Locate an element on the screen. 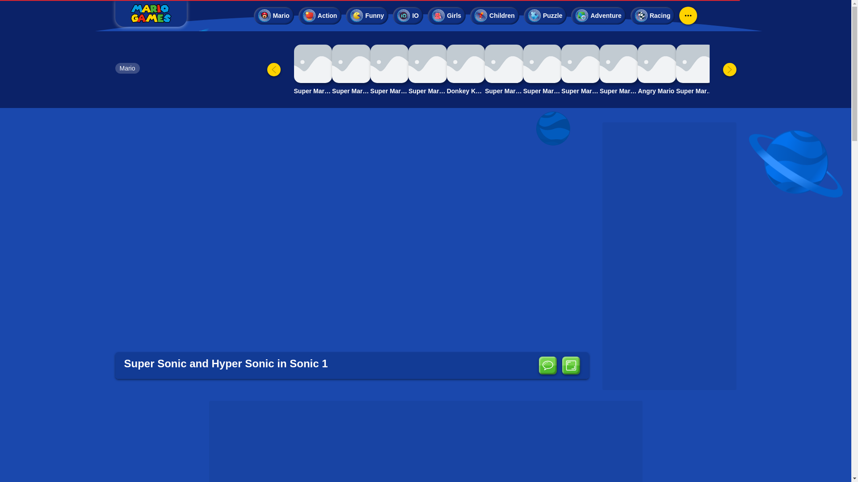 The height and width of the screenshot is (482, 858). Puzzle is located at coordinates (545, 16).